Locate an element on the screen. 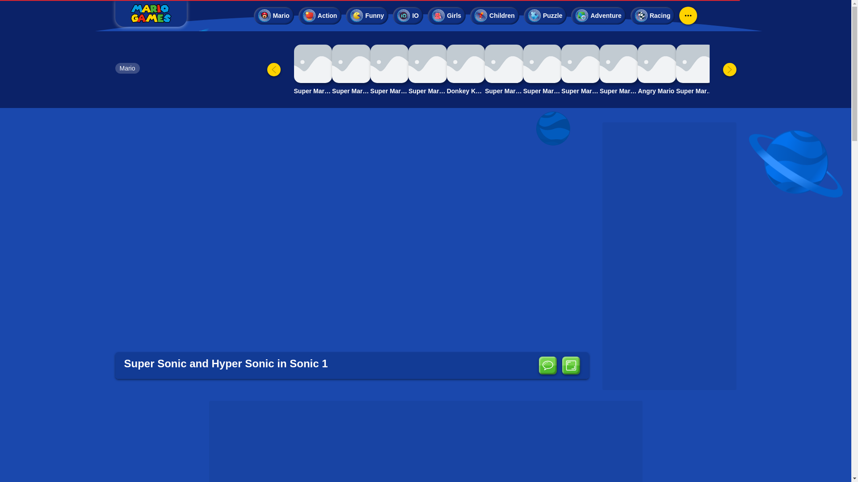 The height and width of the screenshot is (482, 858). Puzzle is located at coordinates (545, 16).